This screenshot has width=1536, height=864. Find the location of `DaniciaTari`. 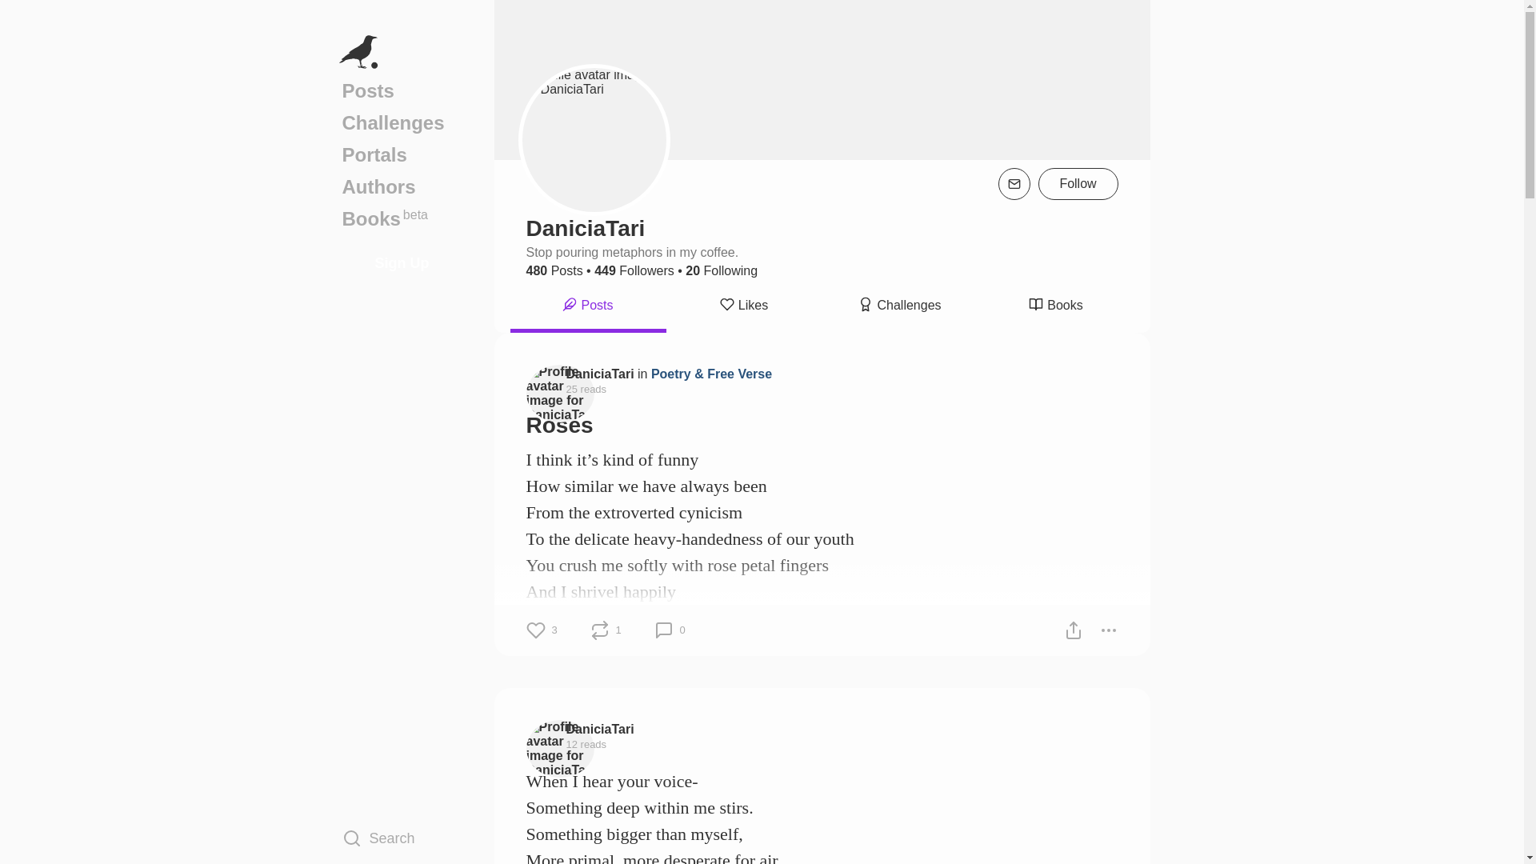

DaniciaTari is located at coordinates (600, 728).